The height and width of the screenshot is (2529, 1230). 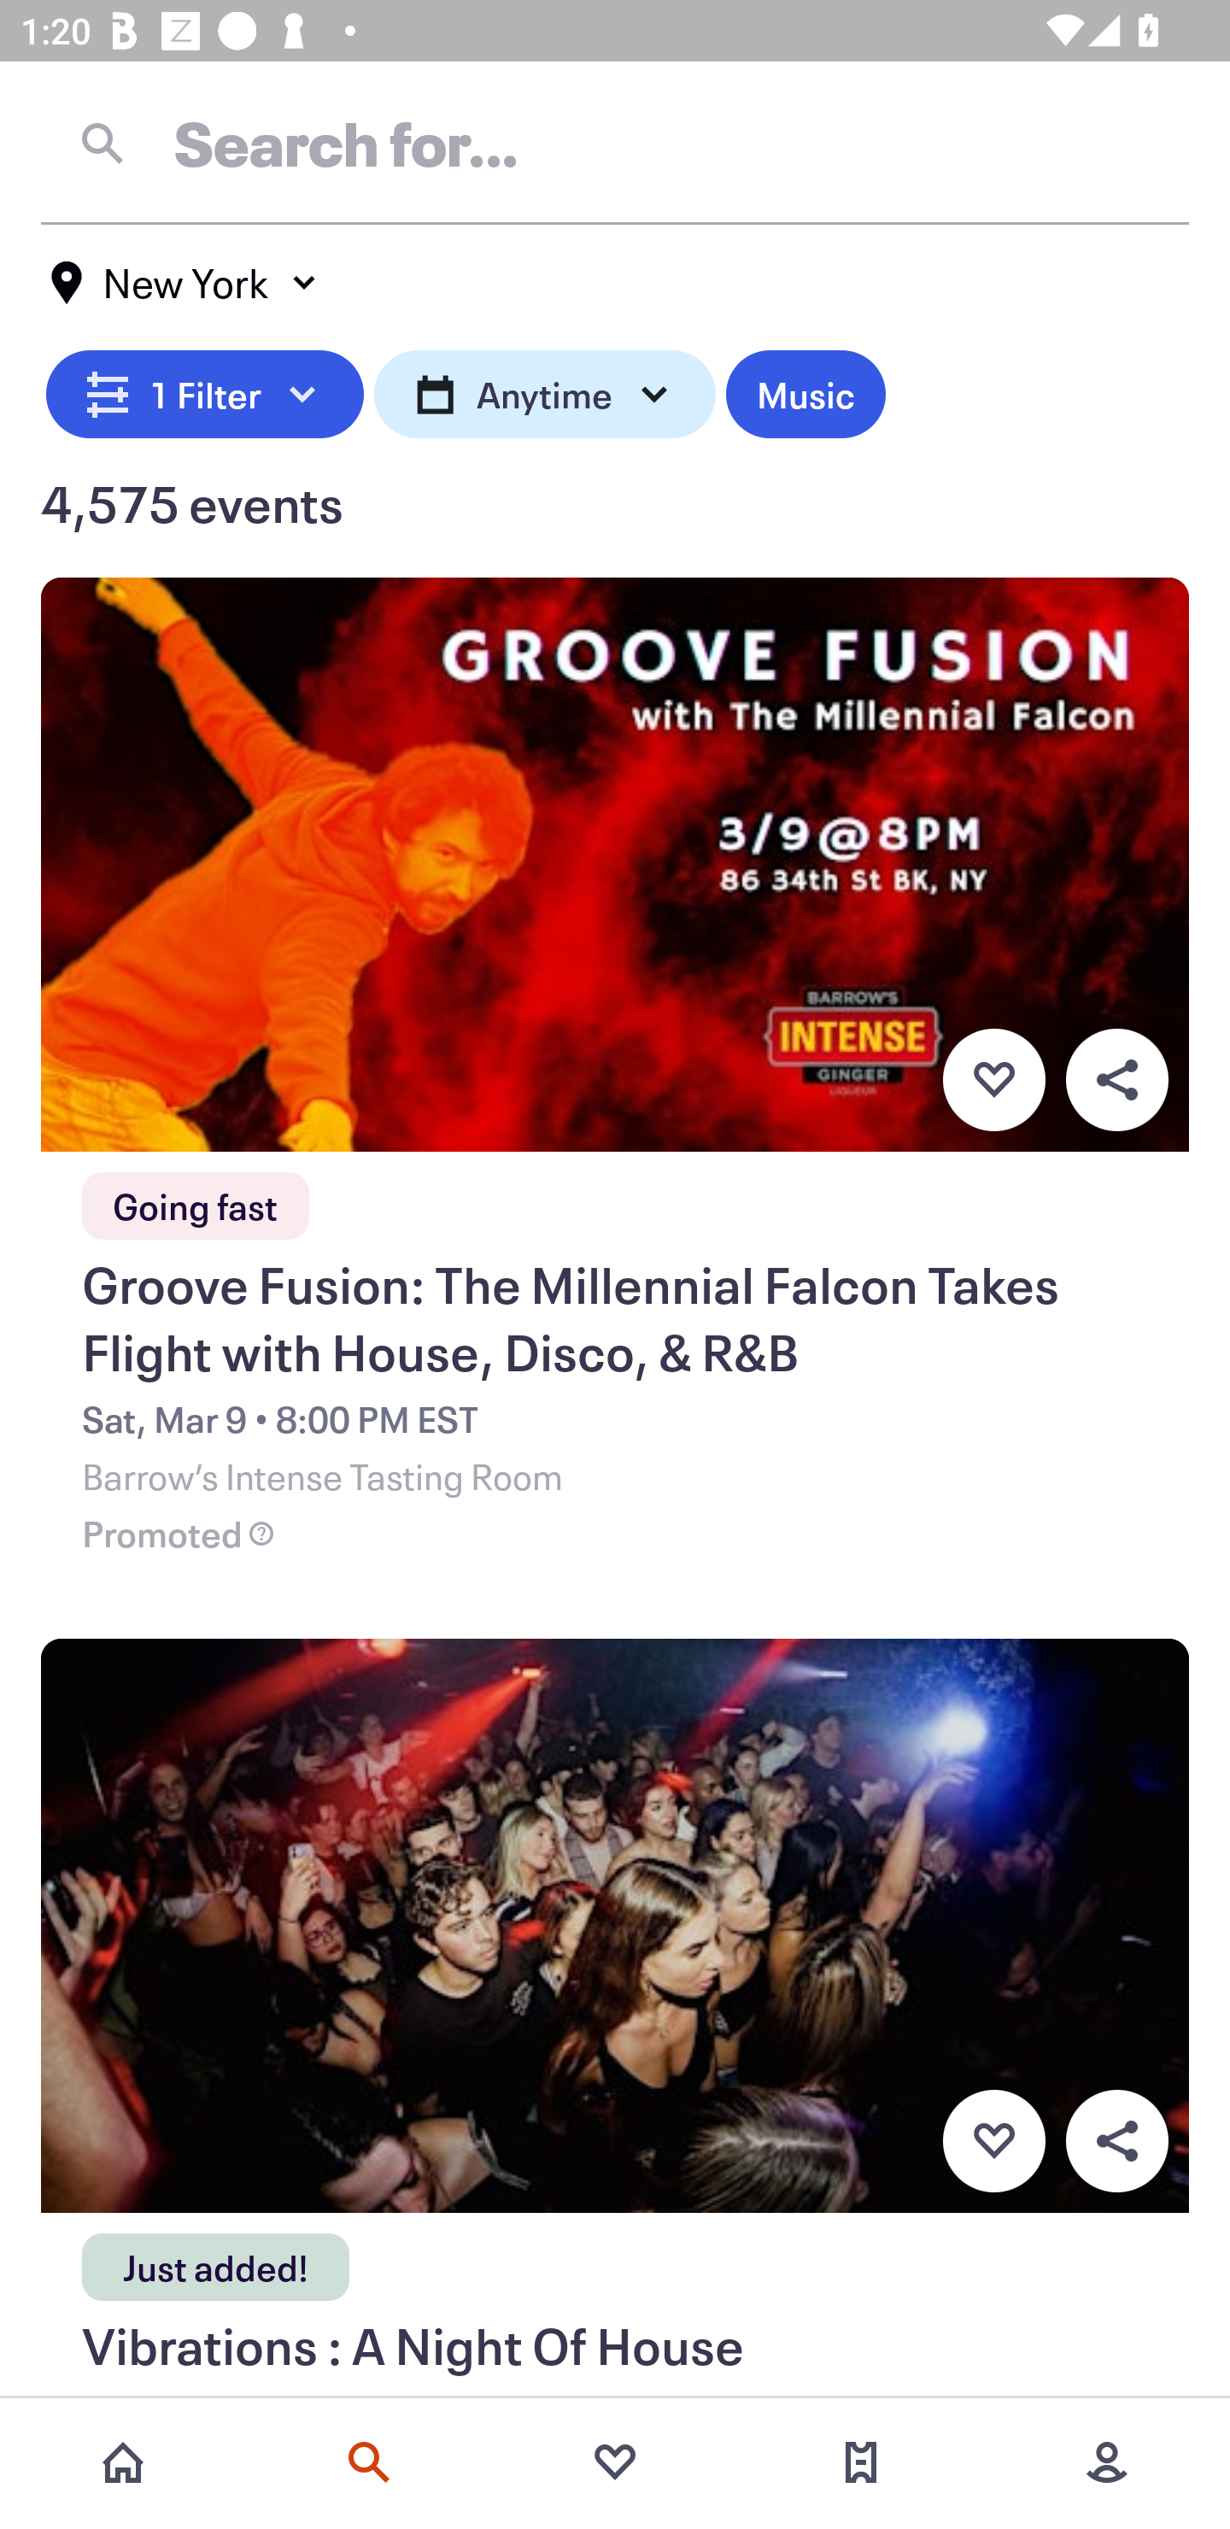 What do you see at coordinates (215, 2258) in the screenshot?
I see `Just added!` at bounding box center [215, 2258].